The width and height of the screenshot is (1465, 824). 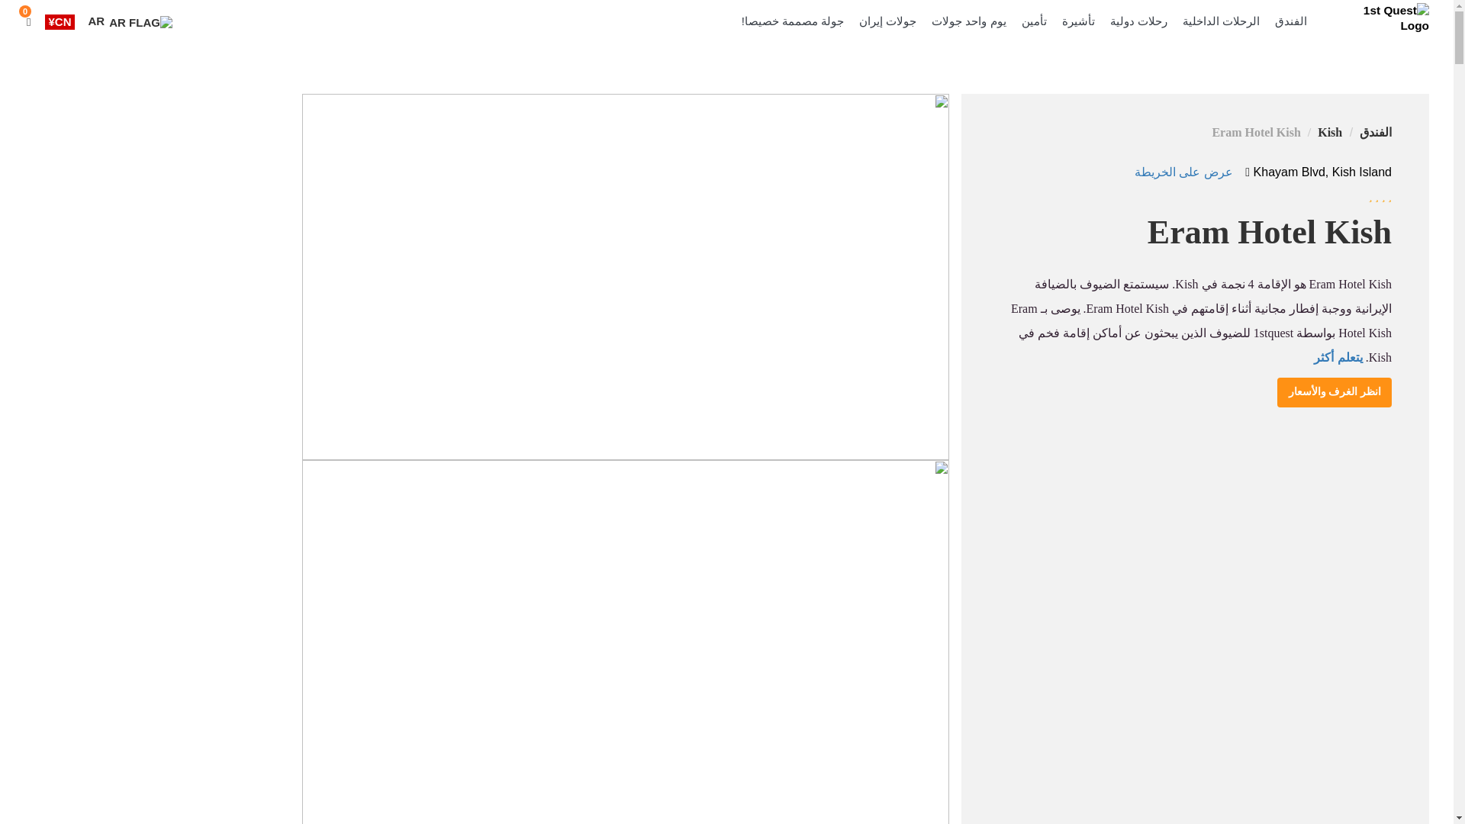 What do you see at coordinates (1221, 21) in the screenshot?
I see `Iran domestic flights` at bounding box center [1221, 21].